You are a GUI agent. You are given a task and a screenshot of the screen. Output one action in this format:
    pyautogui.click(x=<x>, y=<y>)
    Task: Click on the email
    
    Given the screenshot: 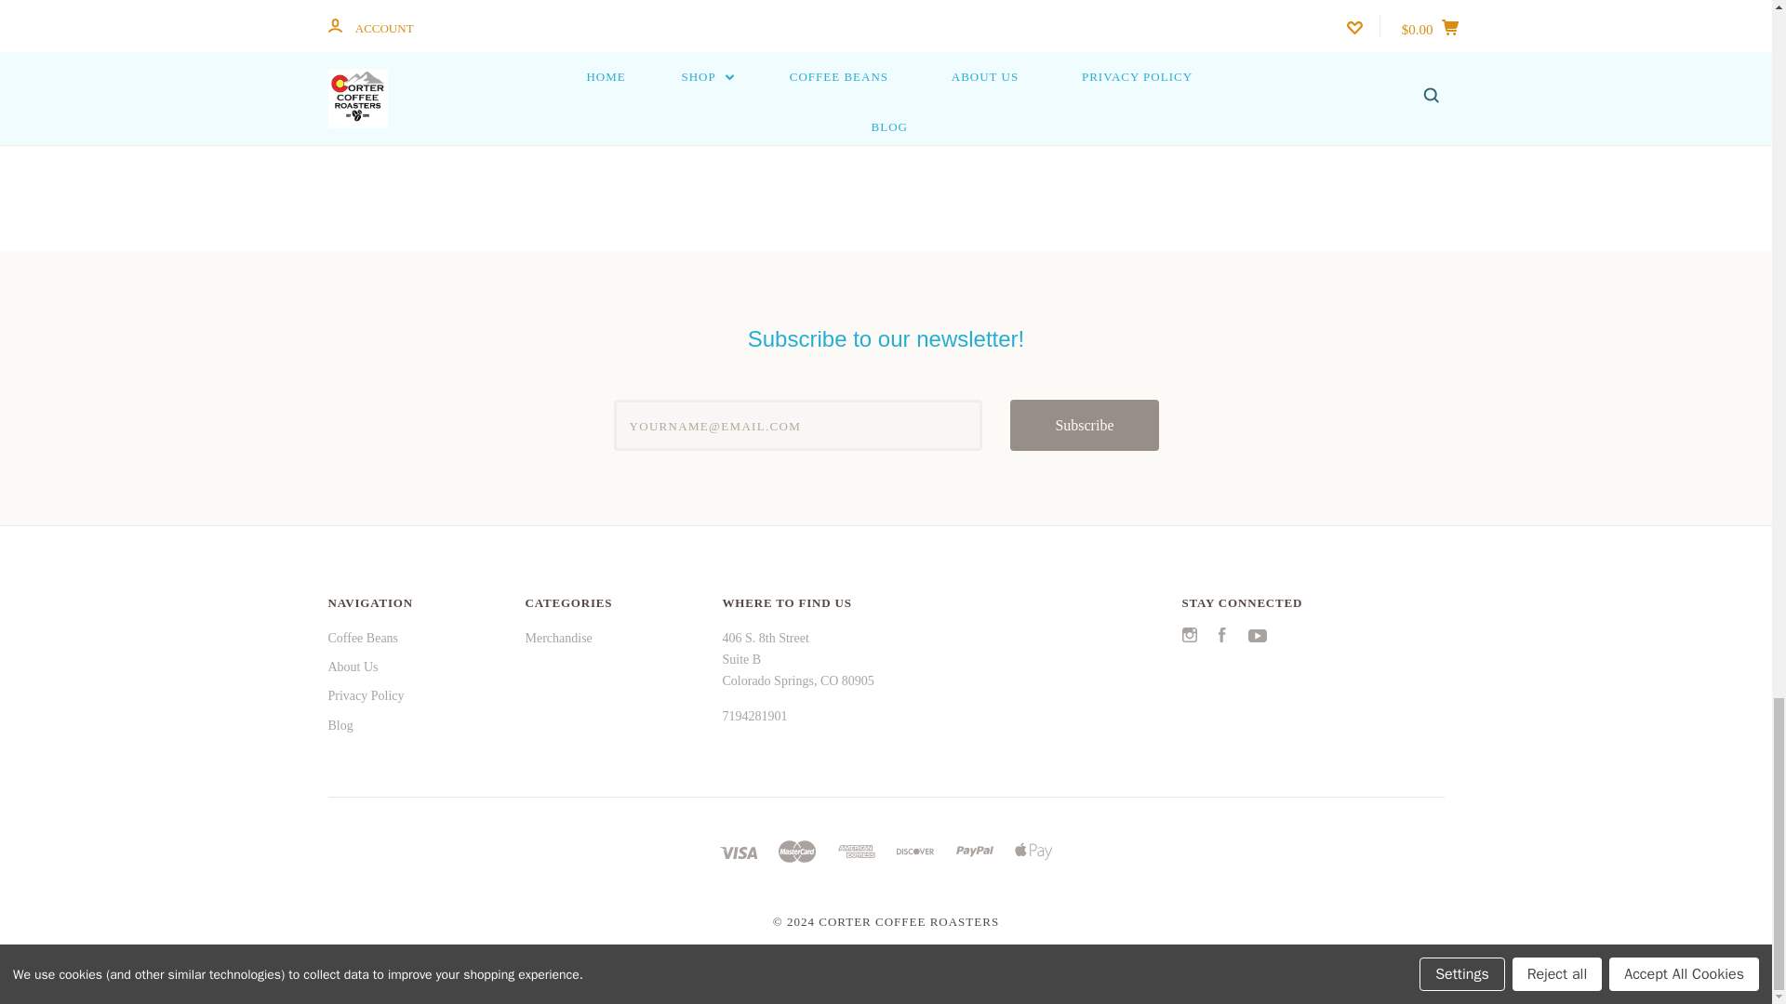 What is the action you would take?
    pyautogui.click(x=848, y=95)
    